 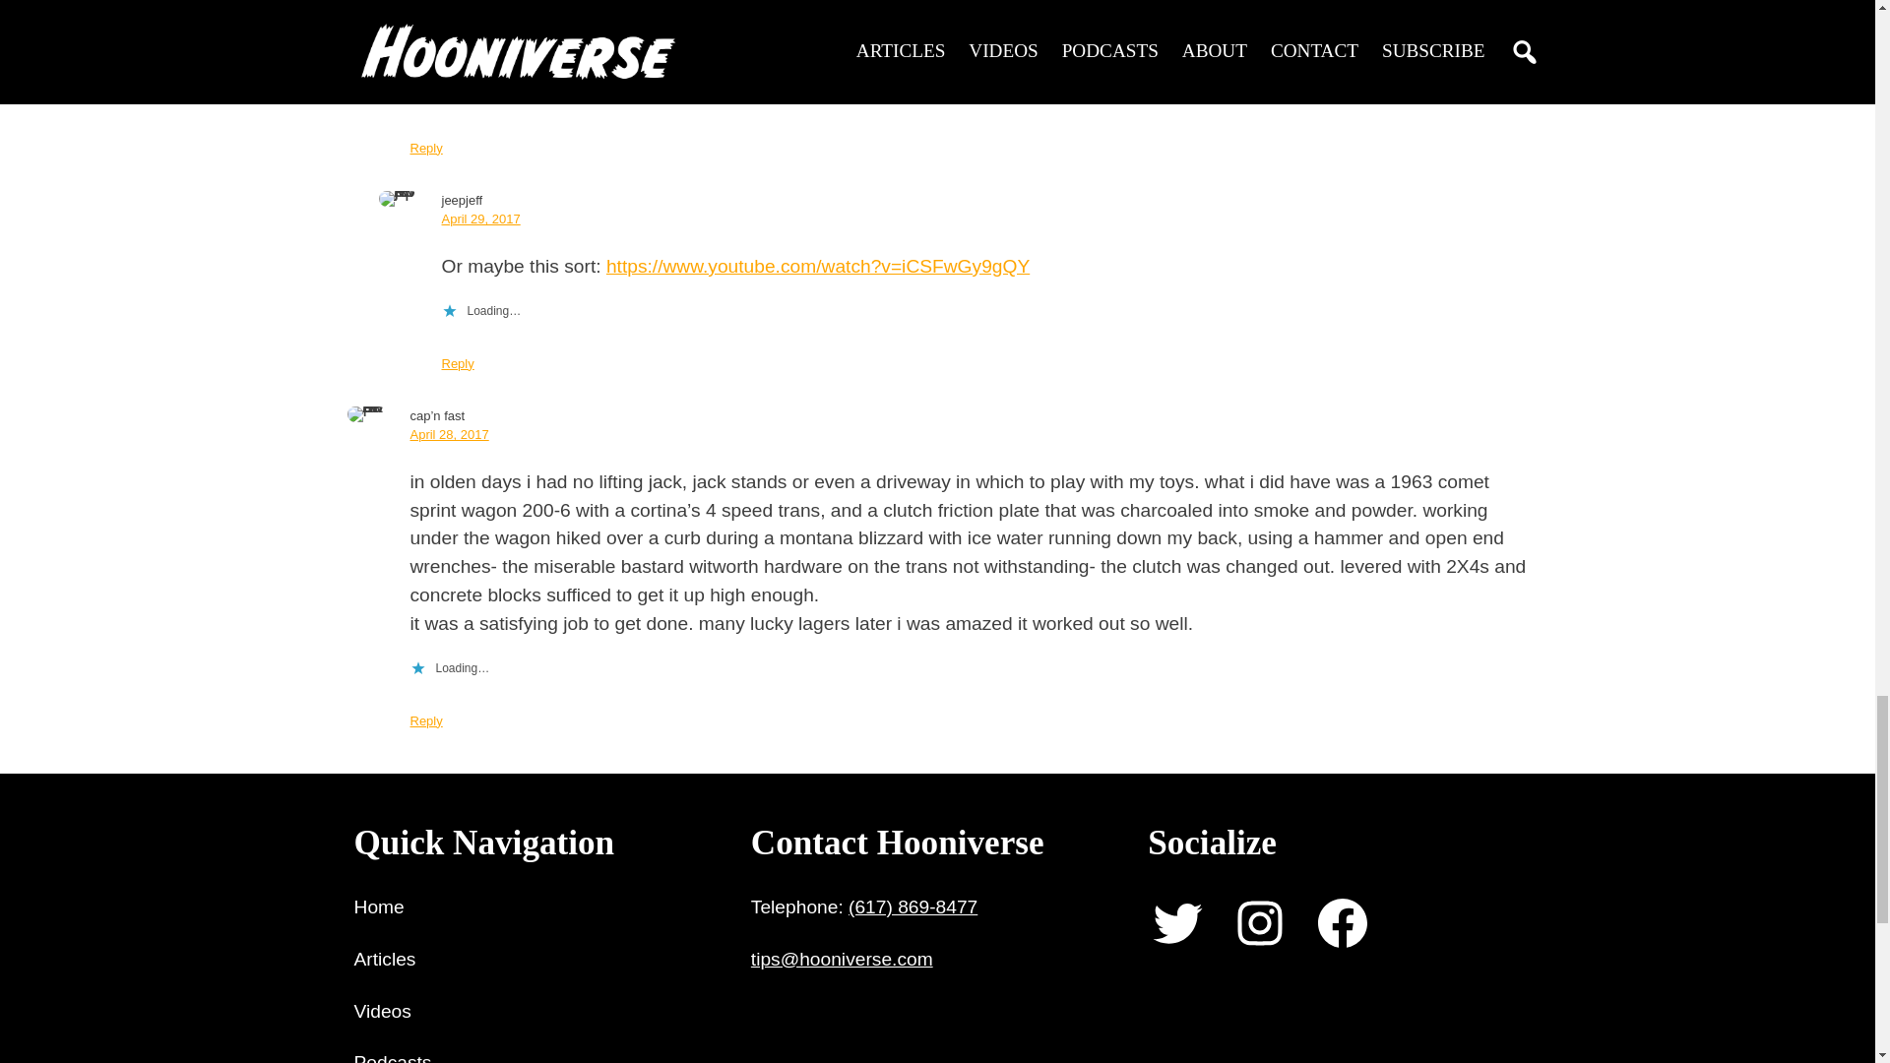 What do you see at coordinates (449, 435) in the screenshot?
I see `April 28, 2017` at bounding box center [449, 435].